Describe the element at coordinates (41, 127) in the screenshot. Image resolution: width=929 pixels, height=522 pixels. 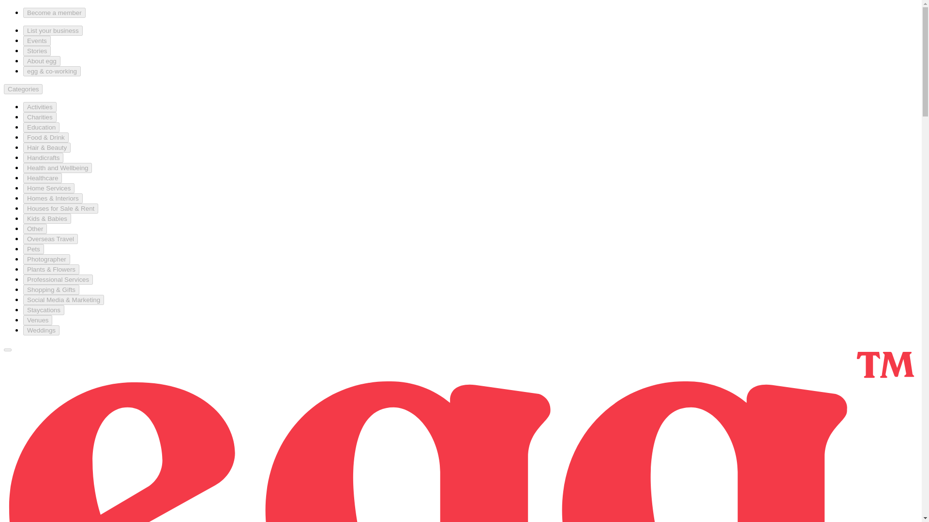
I see `Education` at that location.